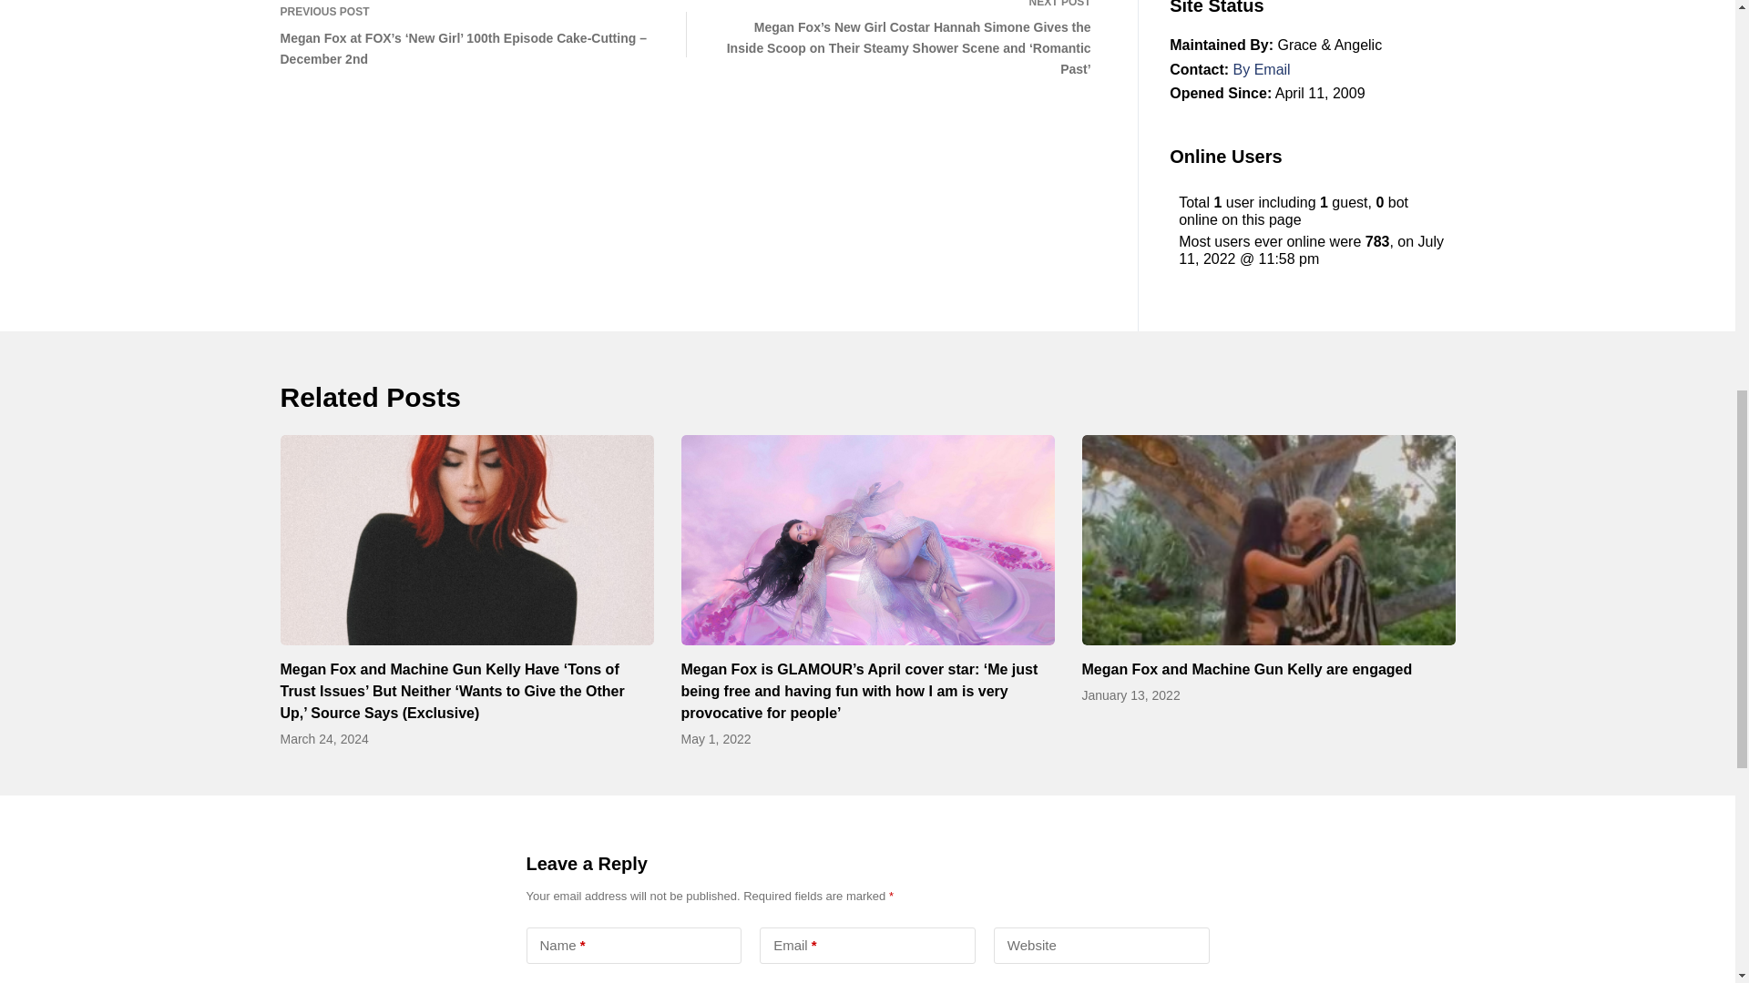  Describe the element at coordinates (1261, 69) in the screenshot. I see `By Email` at that location.